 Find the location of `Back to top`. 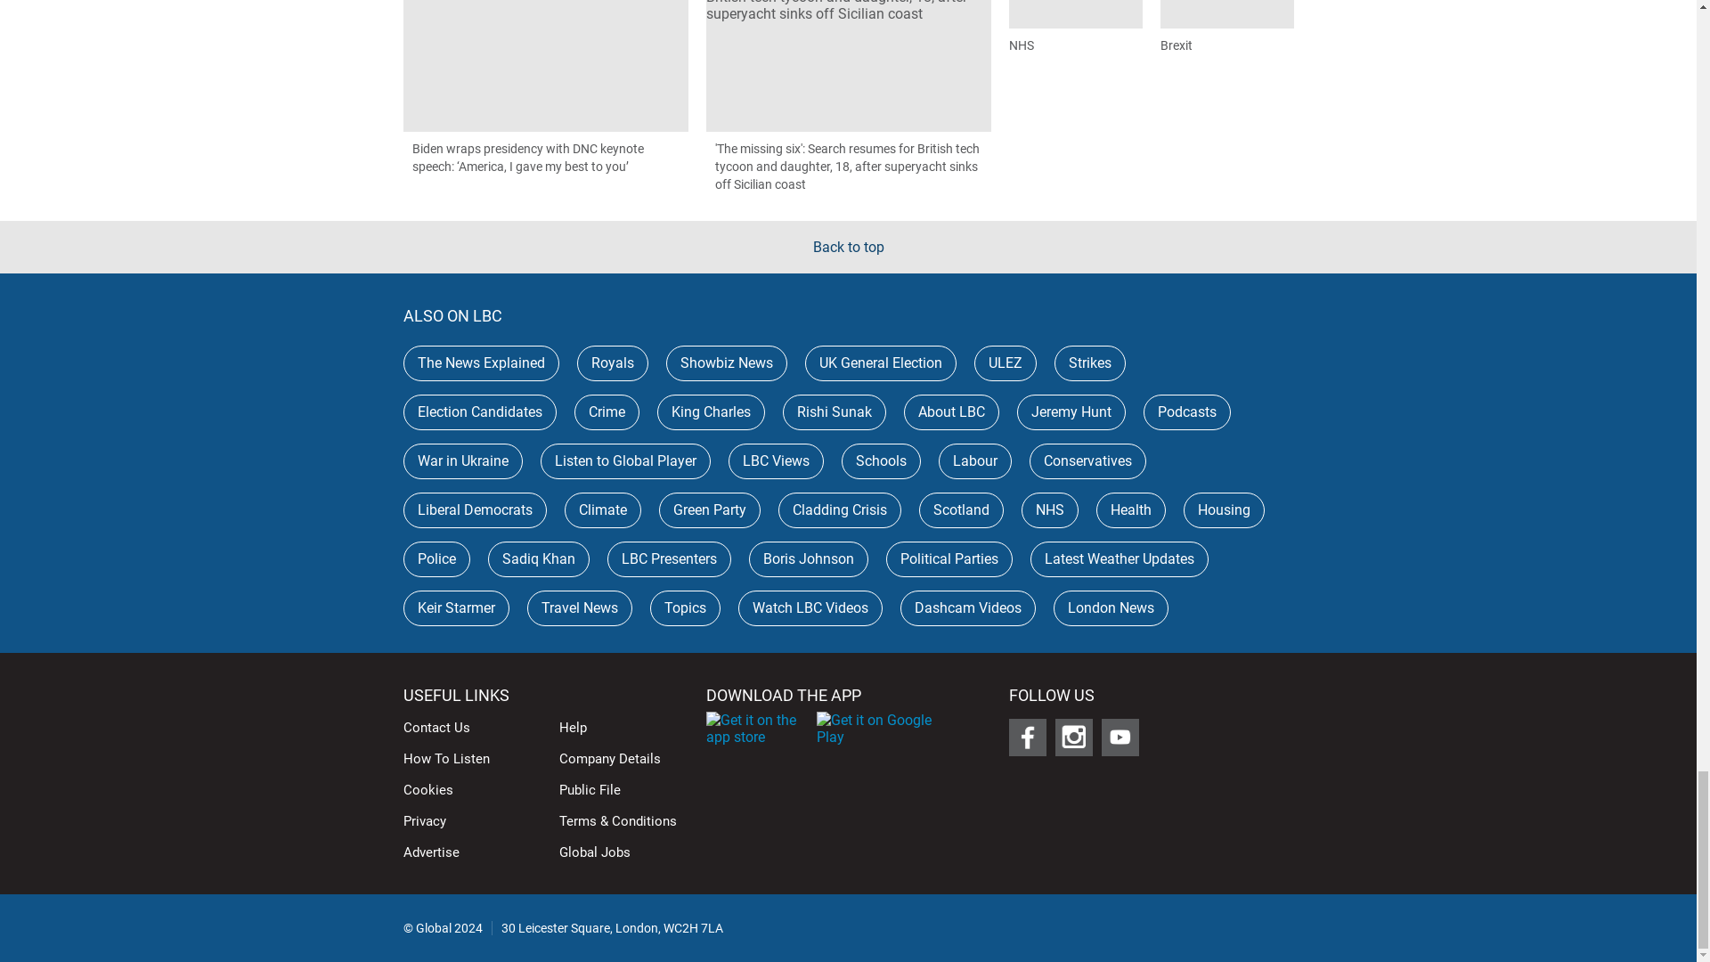

Back to top is located at coordinates (848, 247).